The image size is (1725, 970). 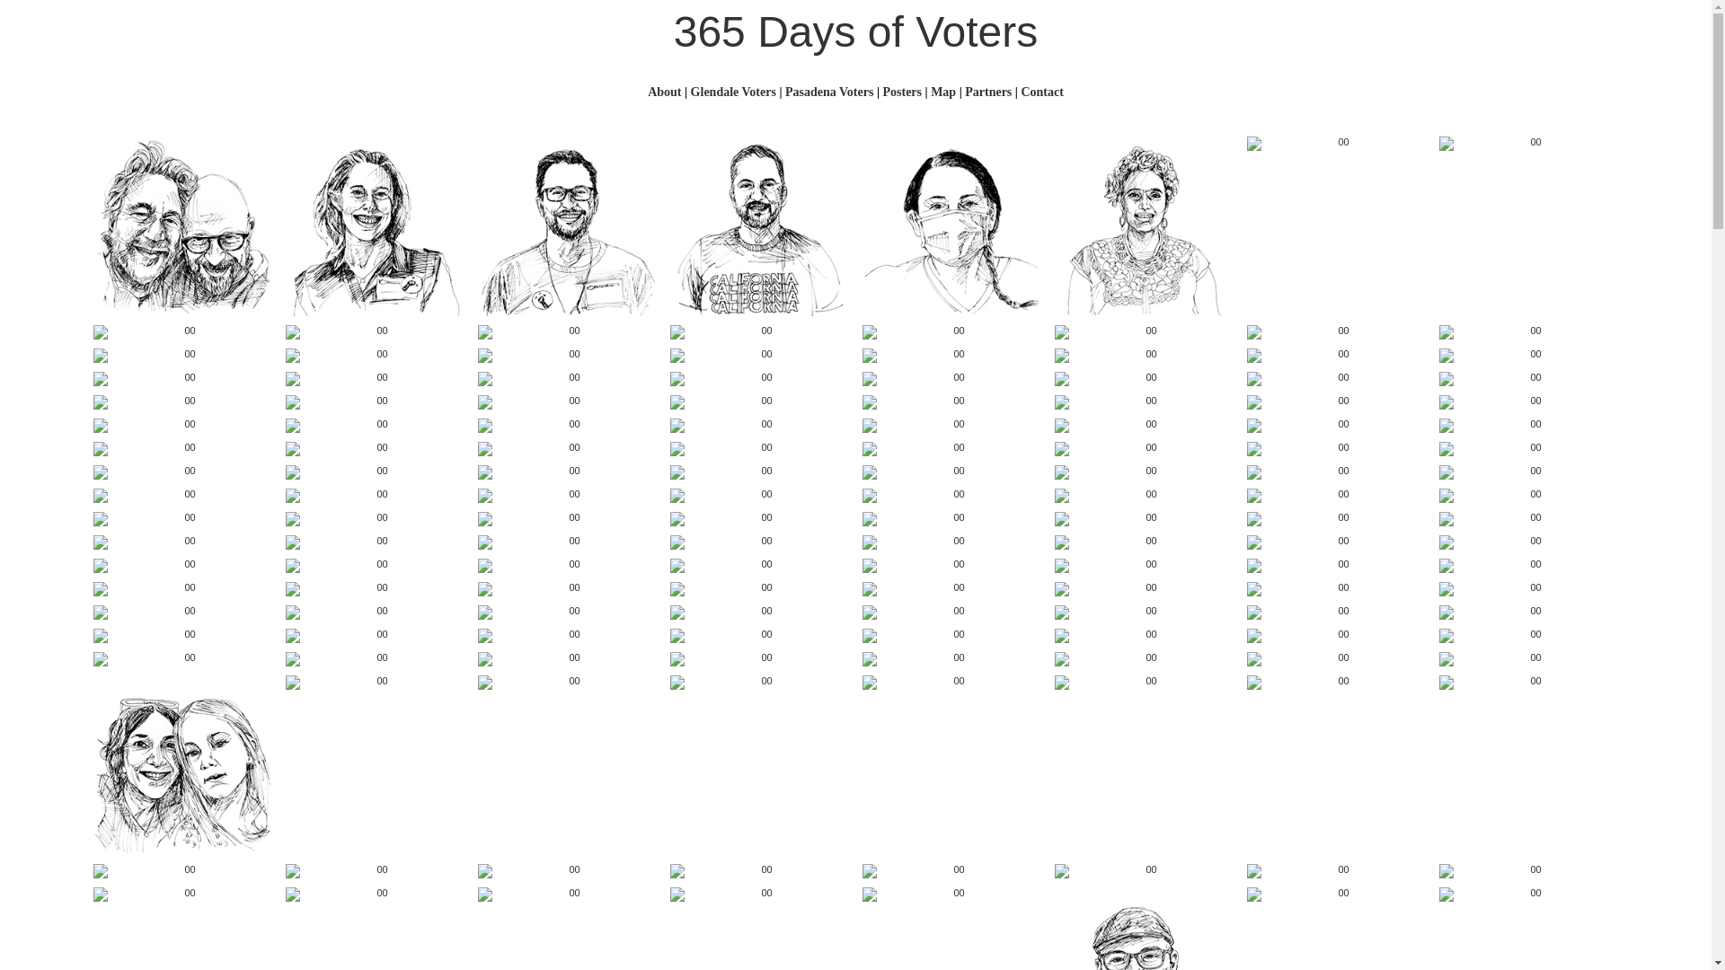 I want to click on Map, so click(x=943, y=92).